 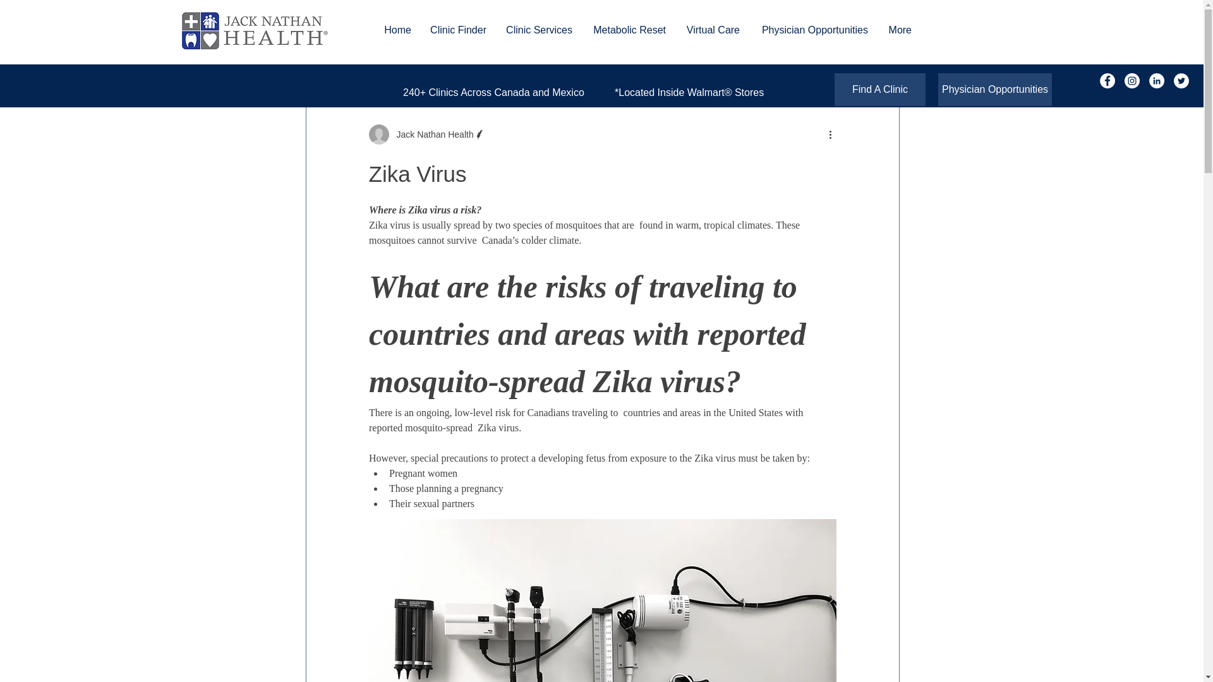 I want to click on Metabolic Reset, so click(x=629, y=30).